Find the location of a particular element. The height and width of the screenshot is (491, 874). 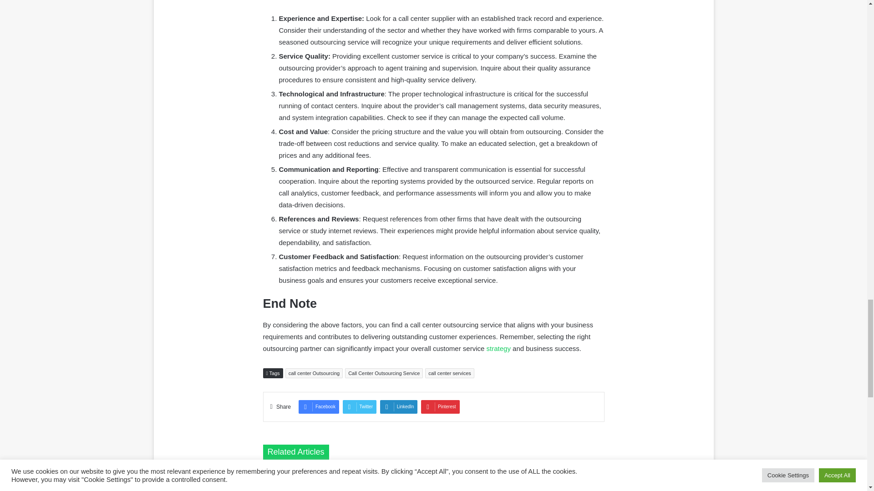

LinkedIn is located at coordinates (399, 407).